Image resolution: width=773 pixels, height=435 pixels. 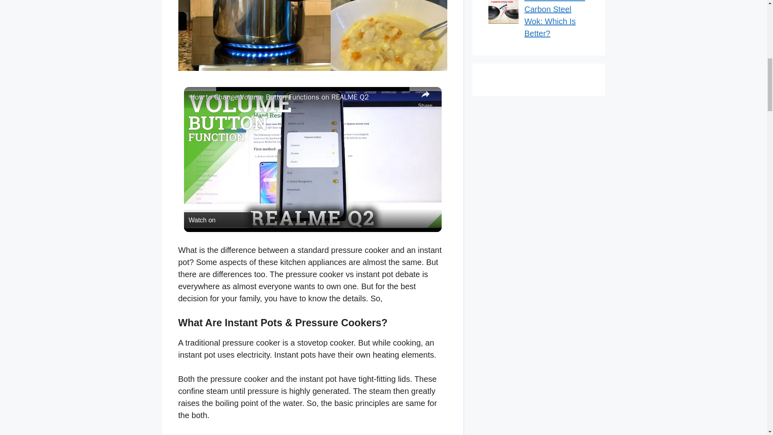 I want to click on Nonstick Wok Vs Carbon Steel Wok: Which Is Better?, so click(x=554, y=19).